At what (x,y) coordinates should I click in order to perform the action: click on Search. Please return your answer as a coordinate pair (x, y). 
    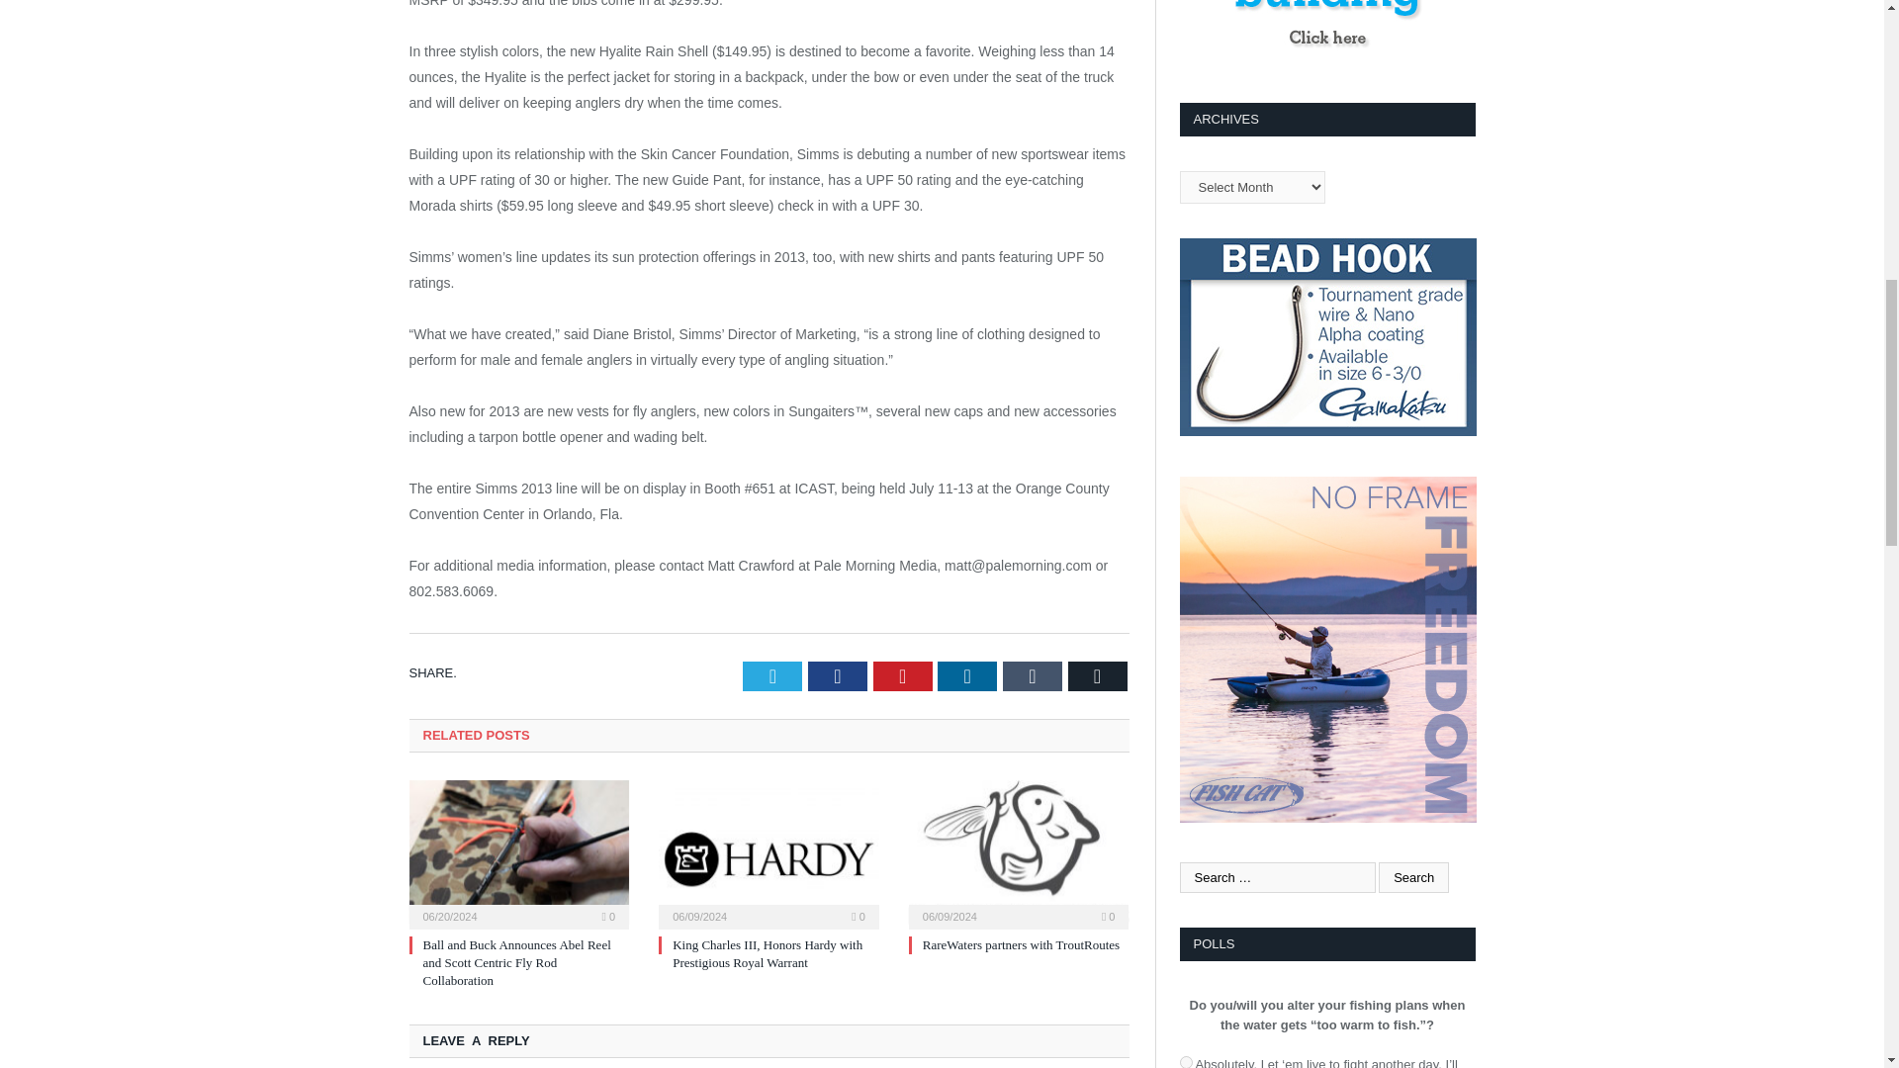
    Looking at the image, I should click on (1412, 876).